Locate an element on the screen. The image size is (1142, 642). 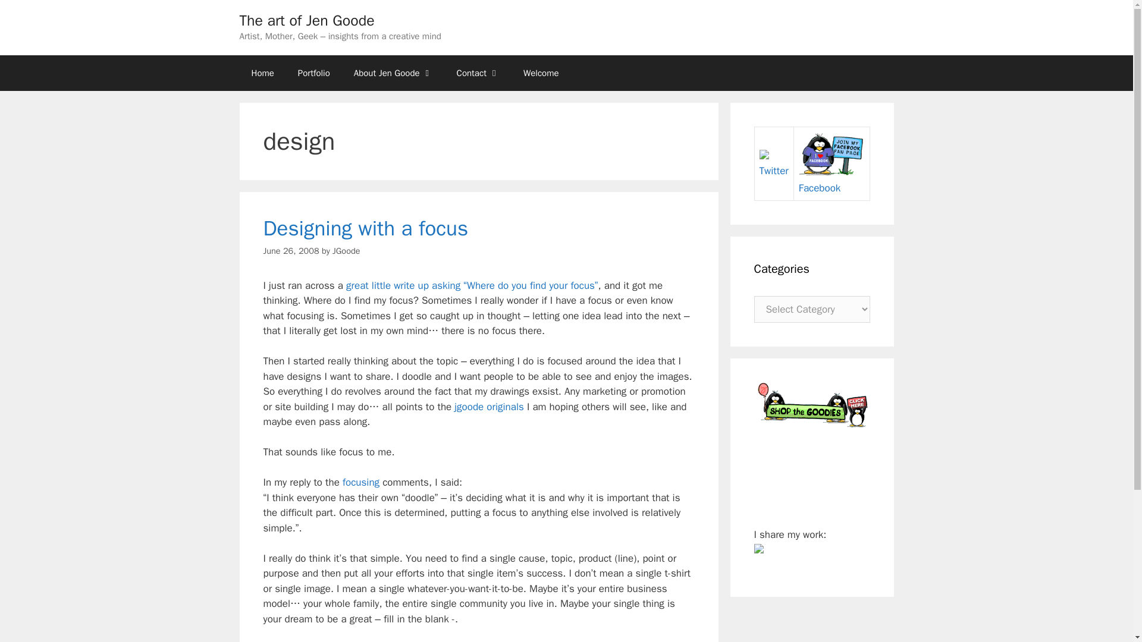
Welcome is located at coordinates (541, 73).